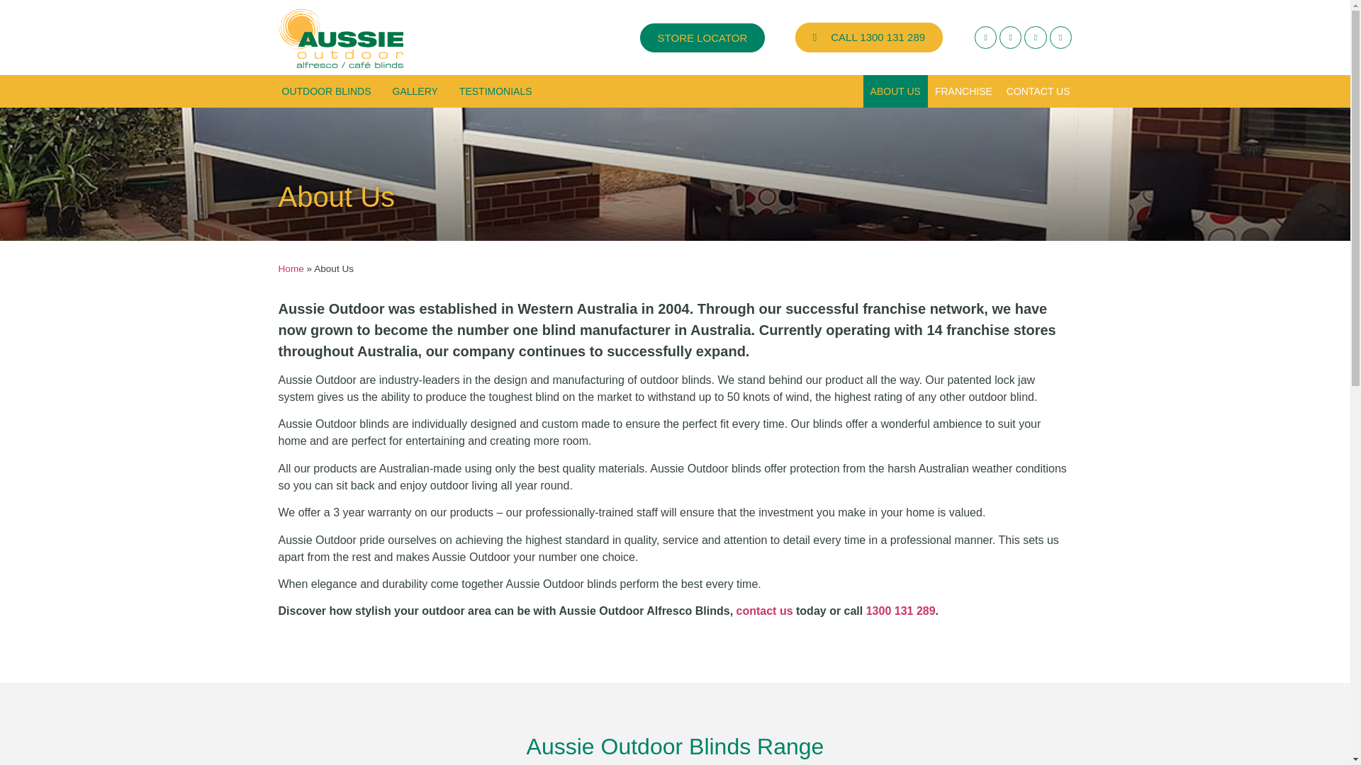 The width and height of the screenshot is (1361, 765). Describe the element at coordinates (702, 38) in the screenshot. I see `STORE LOCATOR` at that location.